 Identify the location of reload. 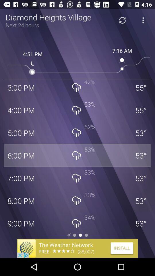
(122, 20).